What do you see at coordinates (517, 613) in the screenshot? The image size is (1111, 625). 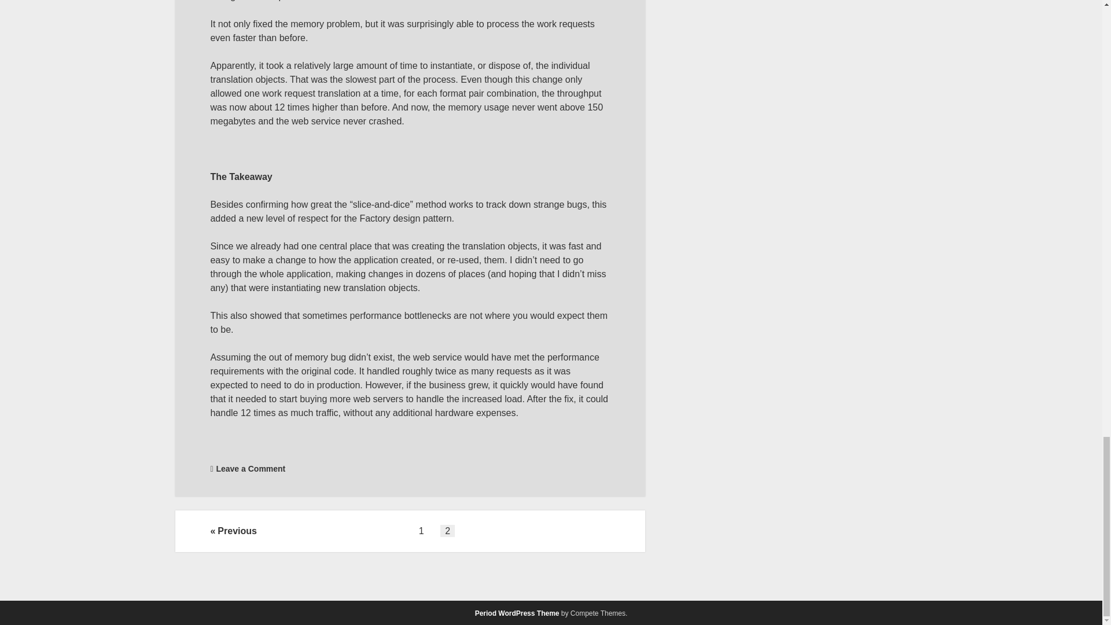 I see `Period WordPress Theme` at bounding box center [517, 613].